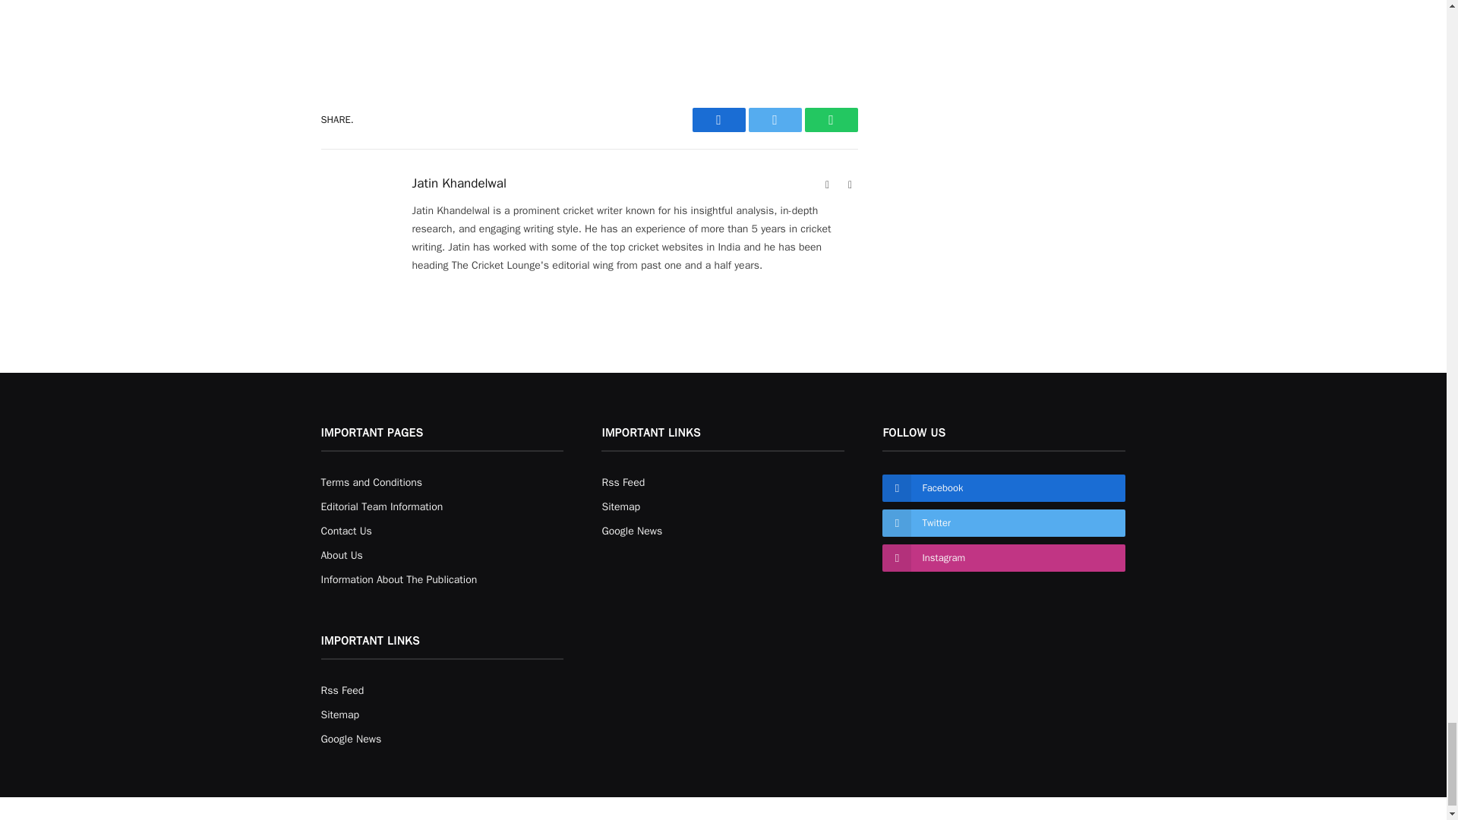 The width and height of the screenshot is (1458, 820). Describe the element at coordinates (850, 185) in the screenshot. I see `Instagram` at that location.